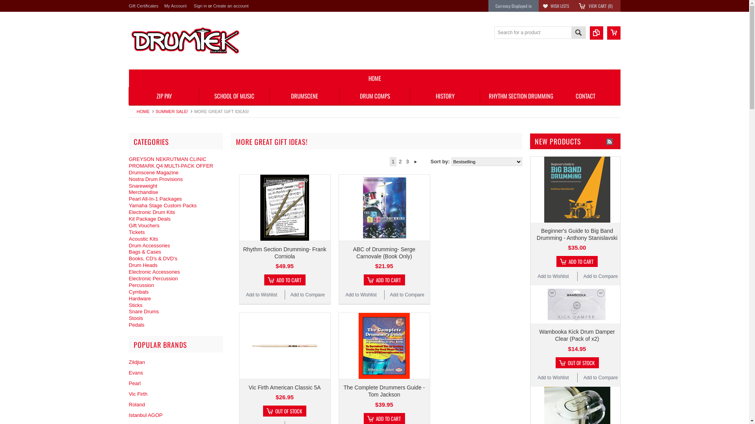 This screenshot has width=755, height=424. I want to click on The Complete Drummers Guide - Tom Jackson, so click(385, 391).